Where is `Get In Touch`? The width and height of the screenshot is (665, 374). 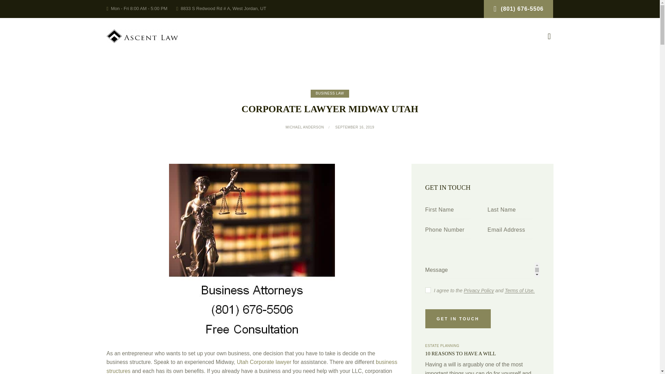 Get In Touch is located at coordinates (458, 319).